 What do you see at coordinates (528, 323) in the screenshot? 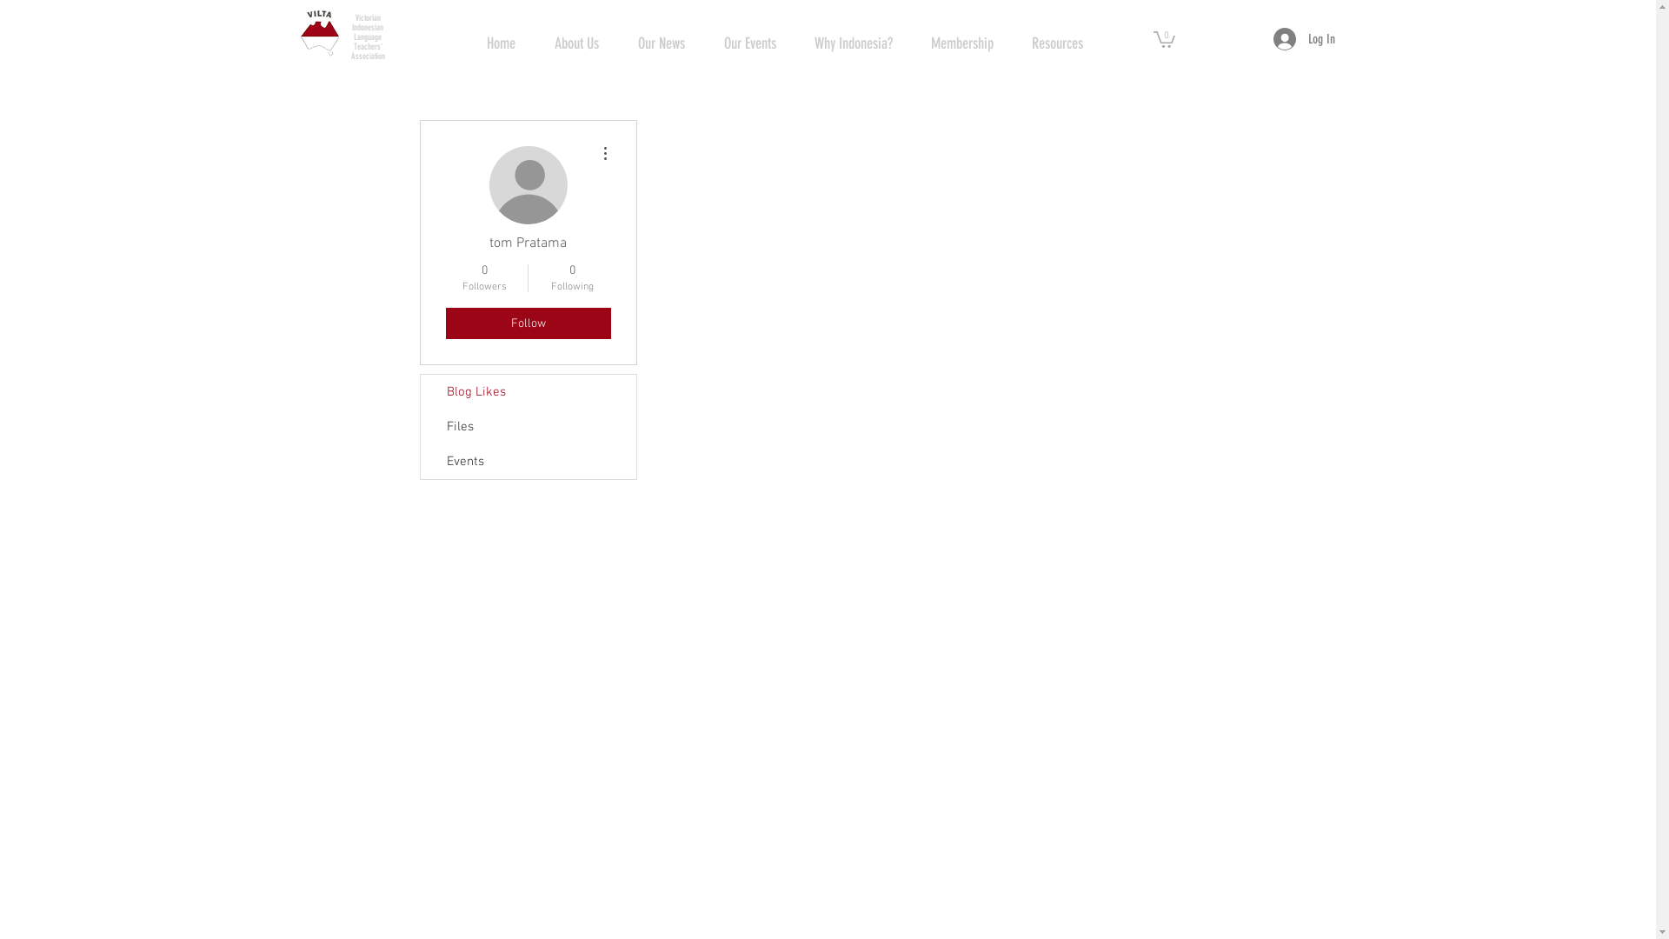
I see `Follow` at bounding box center [528, 323].